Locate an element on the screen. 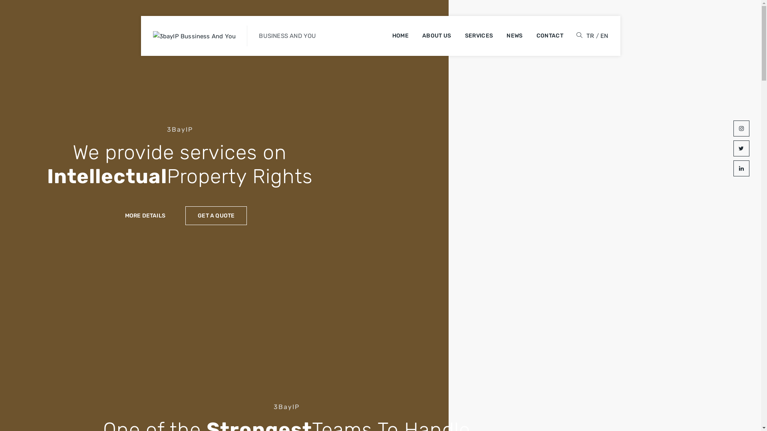 The width and height of the screenshot is (767, 431). EN is located at coordinates (604, 36).